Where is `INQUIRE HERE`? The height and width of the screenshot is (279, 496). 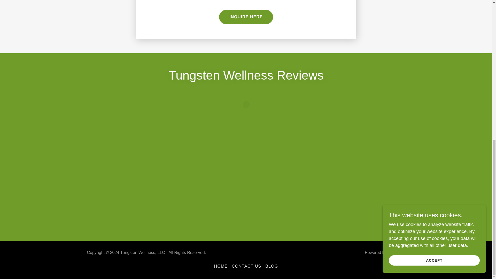 INQUIRE HERE is located at coordinates (246, 17).